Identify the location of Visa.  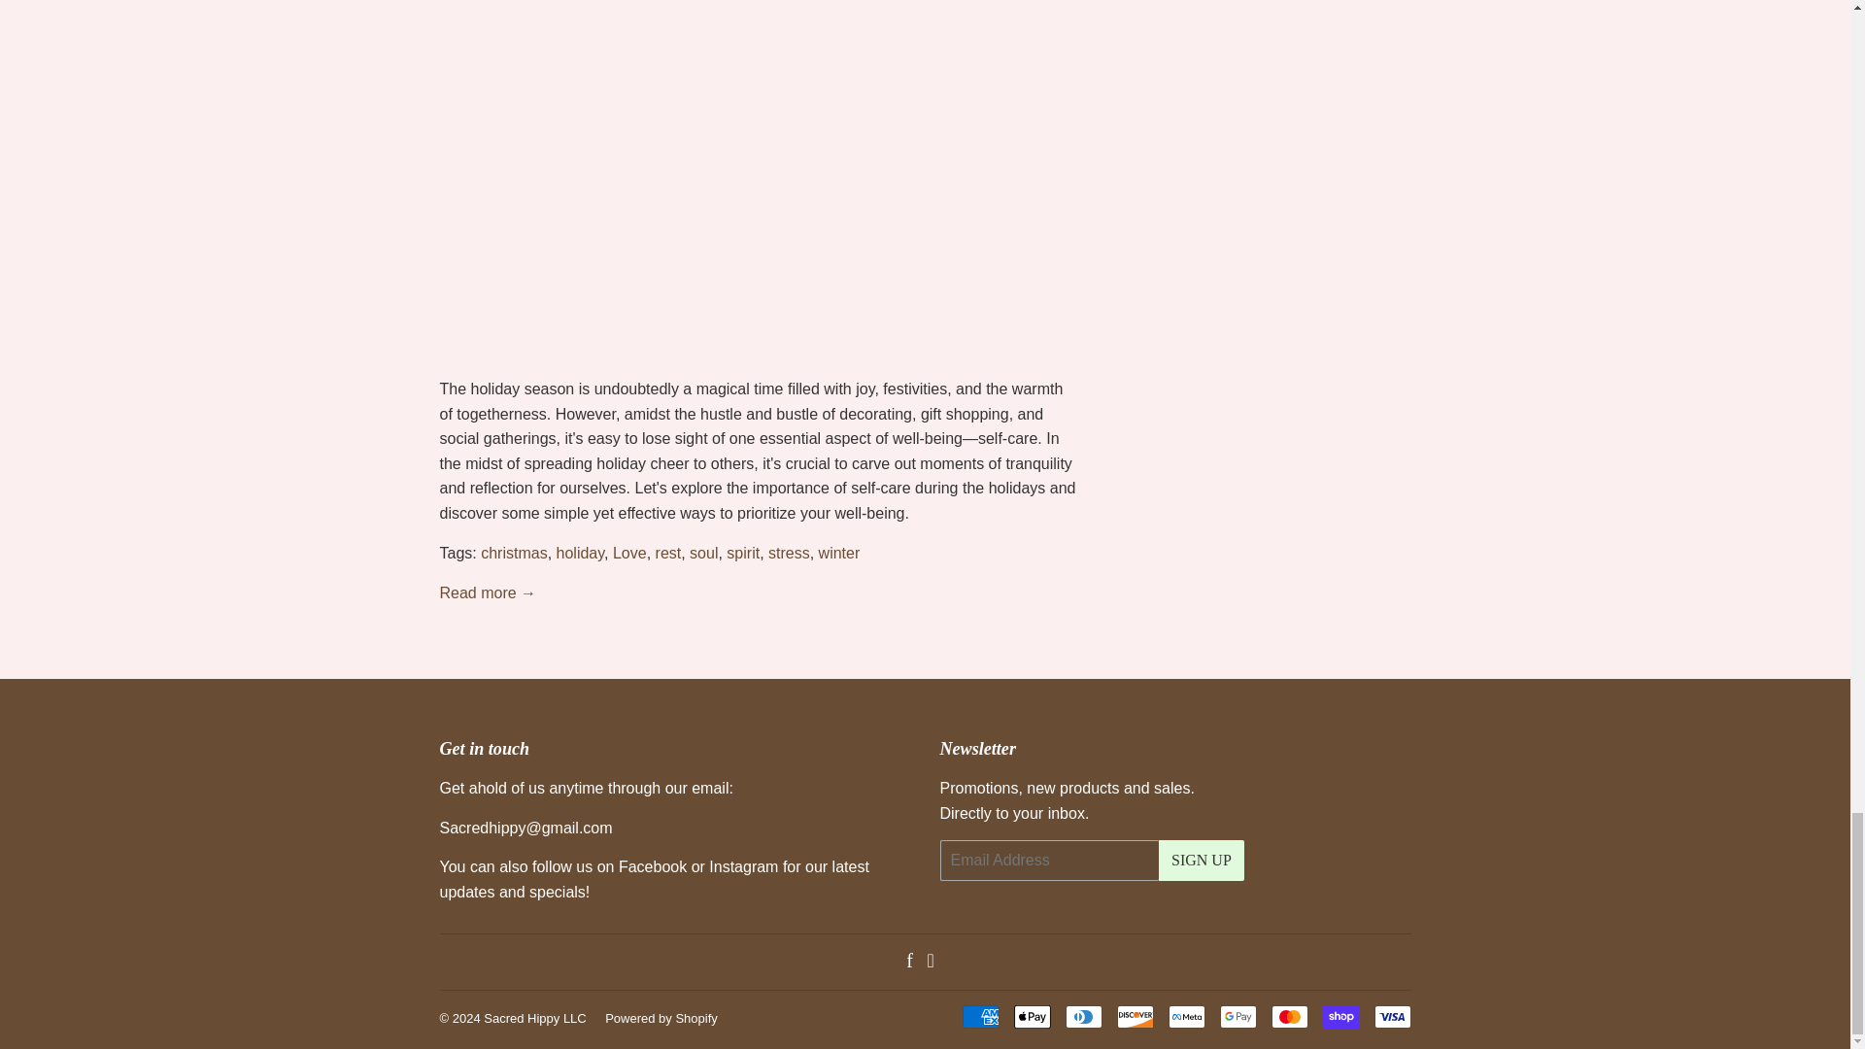
(1391, 1016).